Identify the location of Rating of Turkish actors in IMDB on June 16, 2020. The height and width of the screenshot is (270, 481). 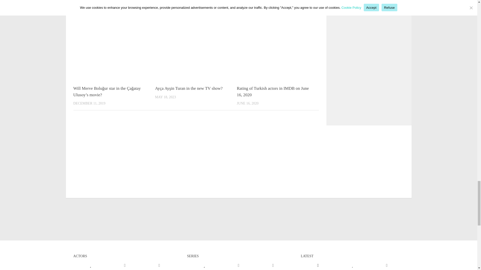
(273, 91).